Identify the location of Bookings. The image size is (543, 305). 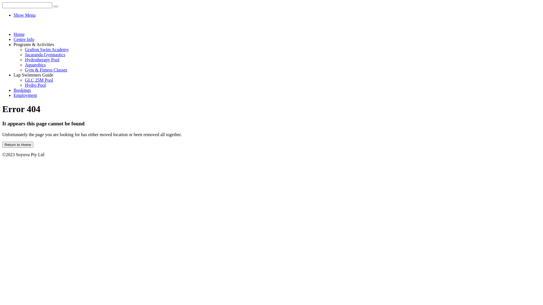
(22, 90).